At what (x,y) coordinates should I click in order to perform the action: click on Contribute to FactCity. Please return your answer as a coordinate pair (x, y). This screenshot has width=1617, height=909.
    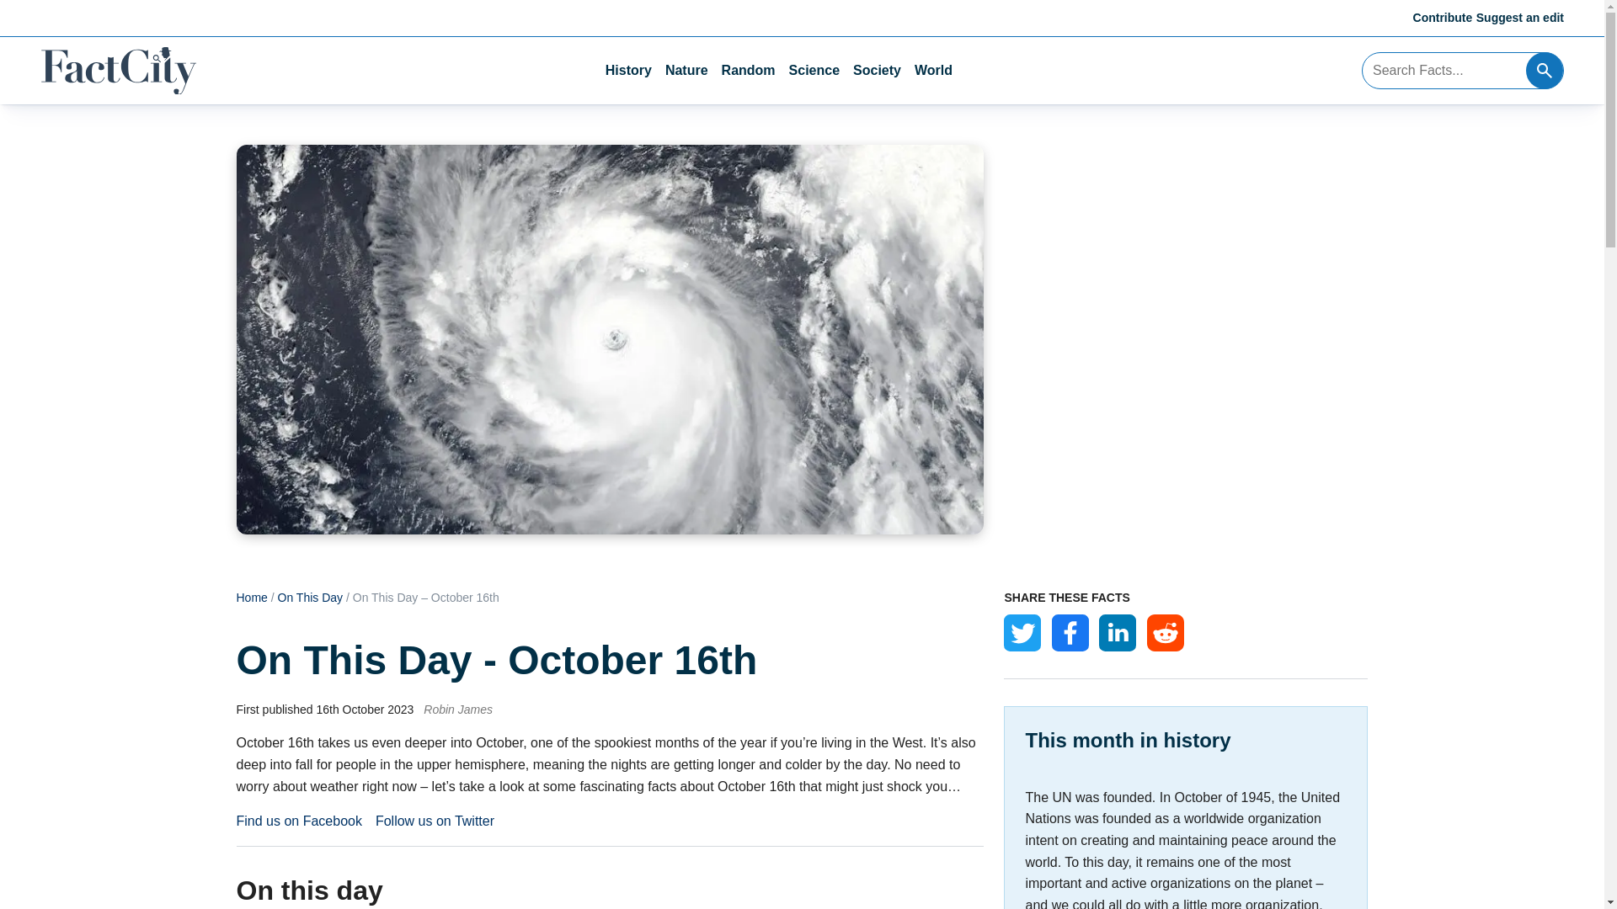
    Looking at the image, I should click on (1444, 17).